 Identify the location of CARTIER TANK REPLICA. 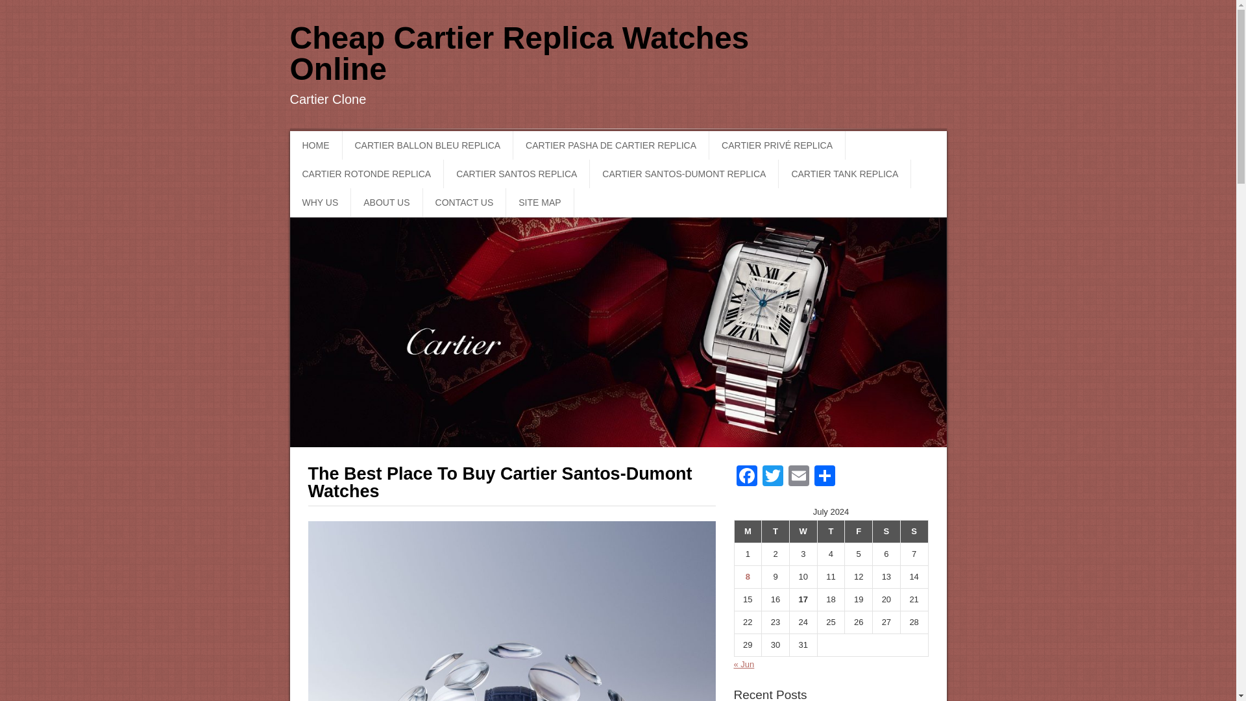
(845, 174).